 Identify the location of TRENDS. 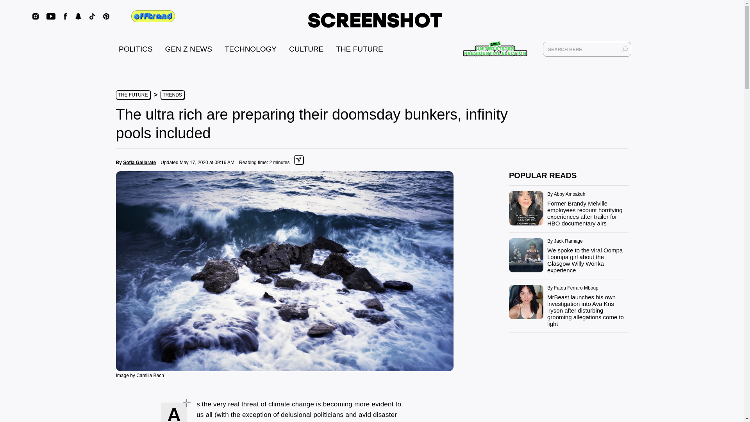
(172, 95).